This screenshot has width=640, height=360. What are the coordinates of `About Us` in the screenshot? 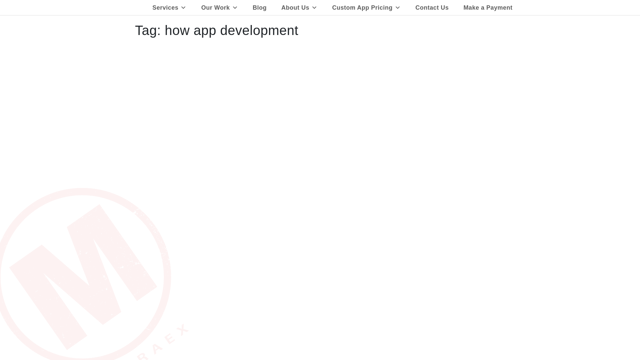 It's located at (299, 7).